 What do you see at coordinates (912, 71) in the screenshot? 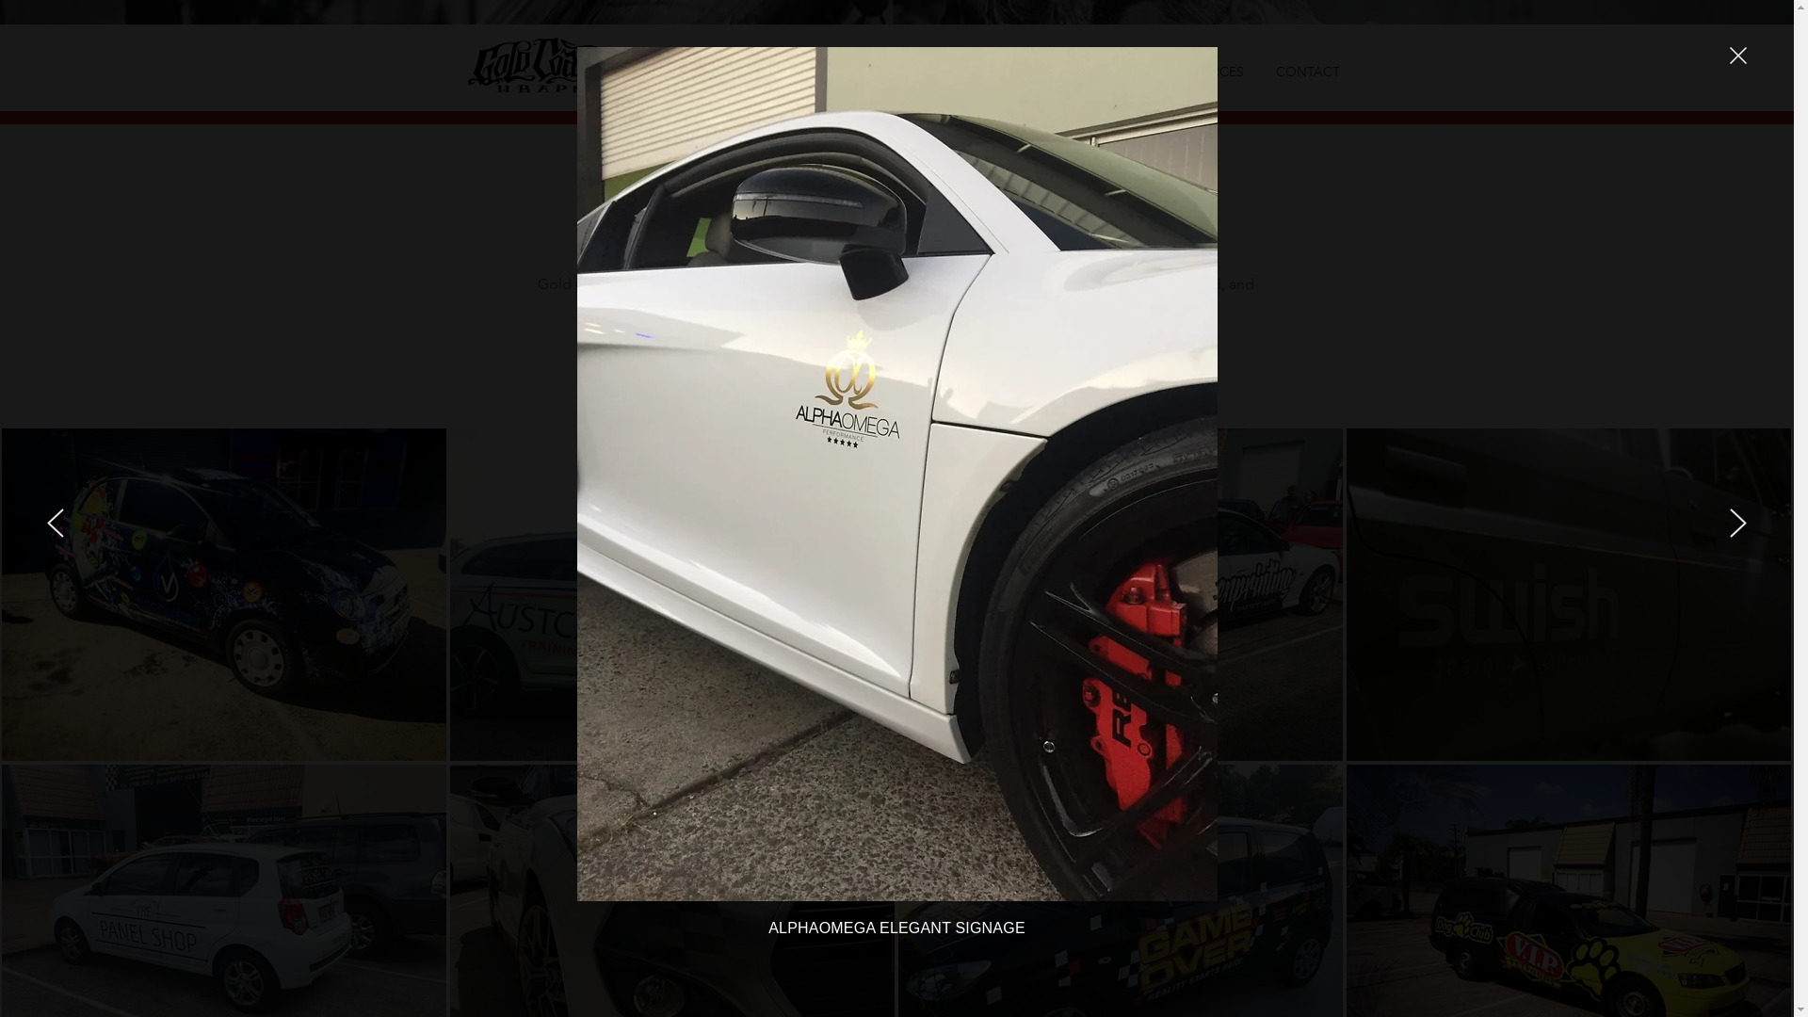
I see `COMMERCIAL SERVICES` at bounding box center [912, 71].